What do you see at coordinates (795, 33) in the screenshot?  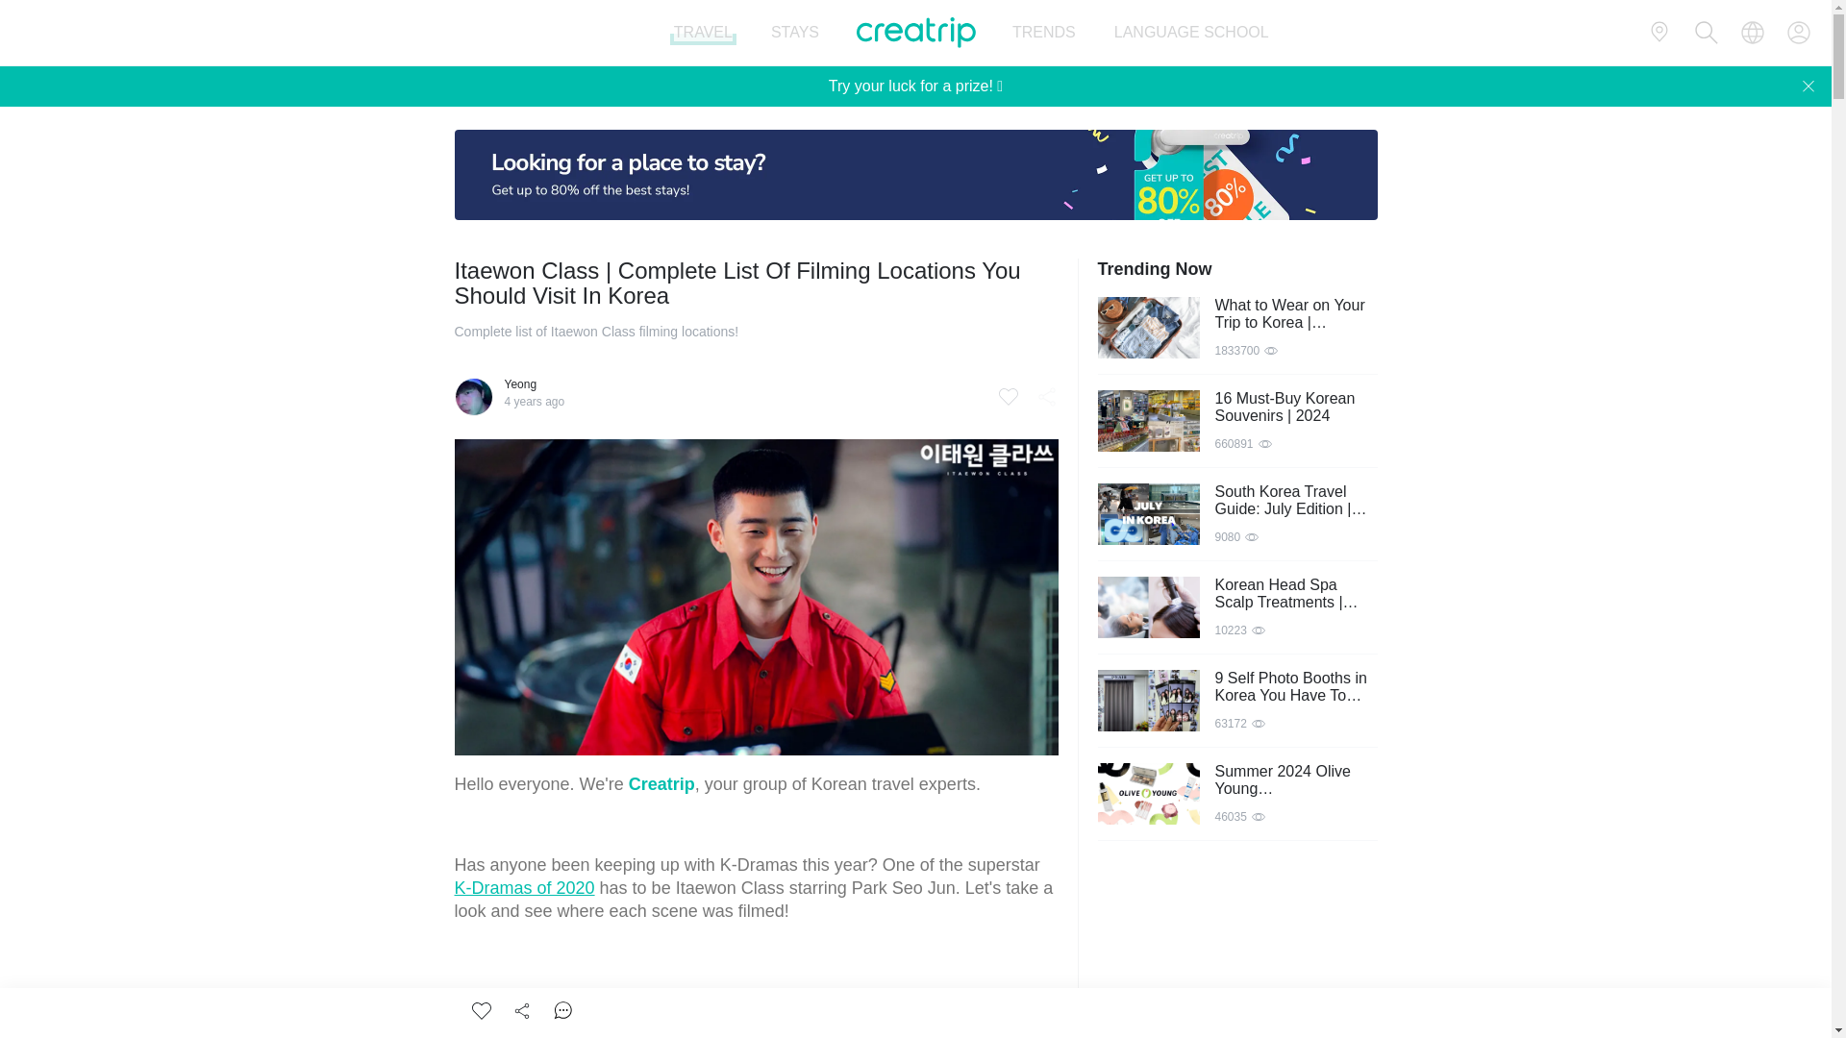 I see `STAYS` at bounding box center [795, 33].